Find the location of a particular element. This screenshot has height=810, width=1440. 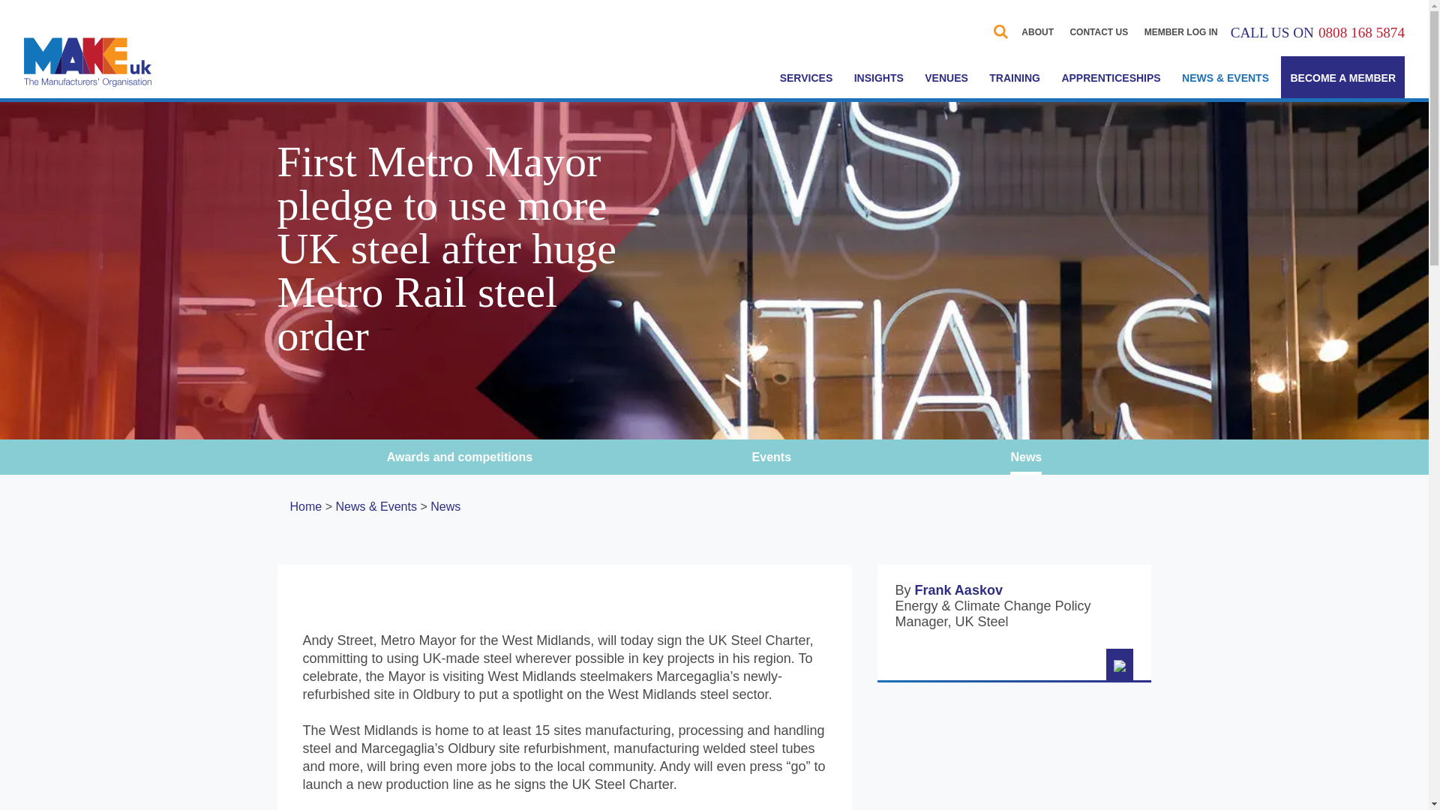

SERVICES is located at coordinates (806, 76).